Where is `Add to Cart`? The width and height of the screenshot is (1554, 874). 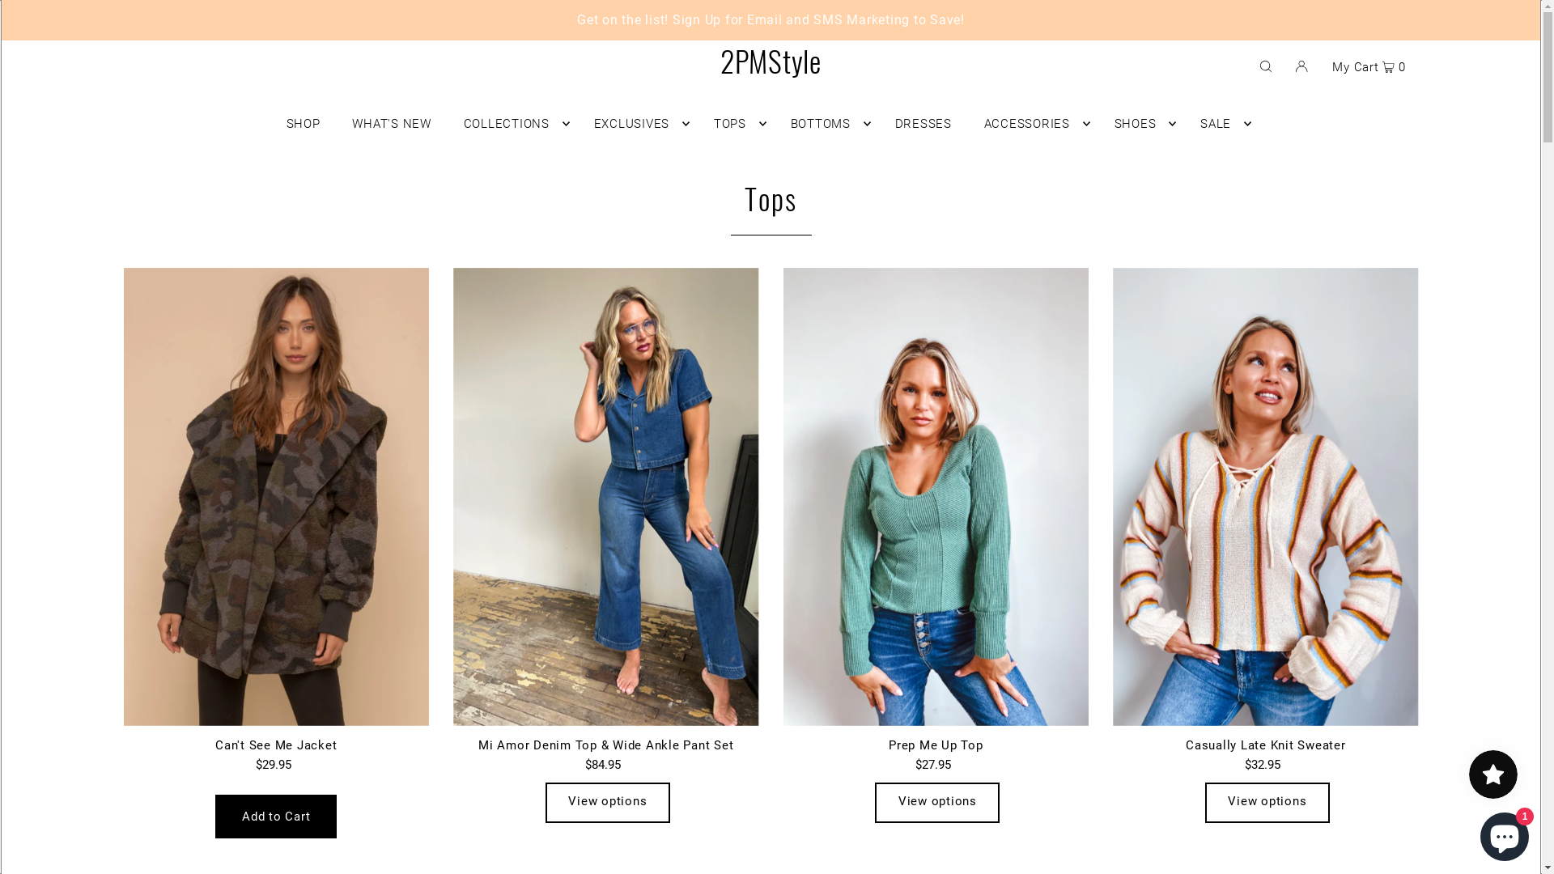 Add to Cart is located at coordinates (276, 817).